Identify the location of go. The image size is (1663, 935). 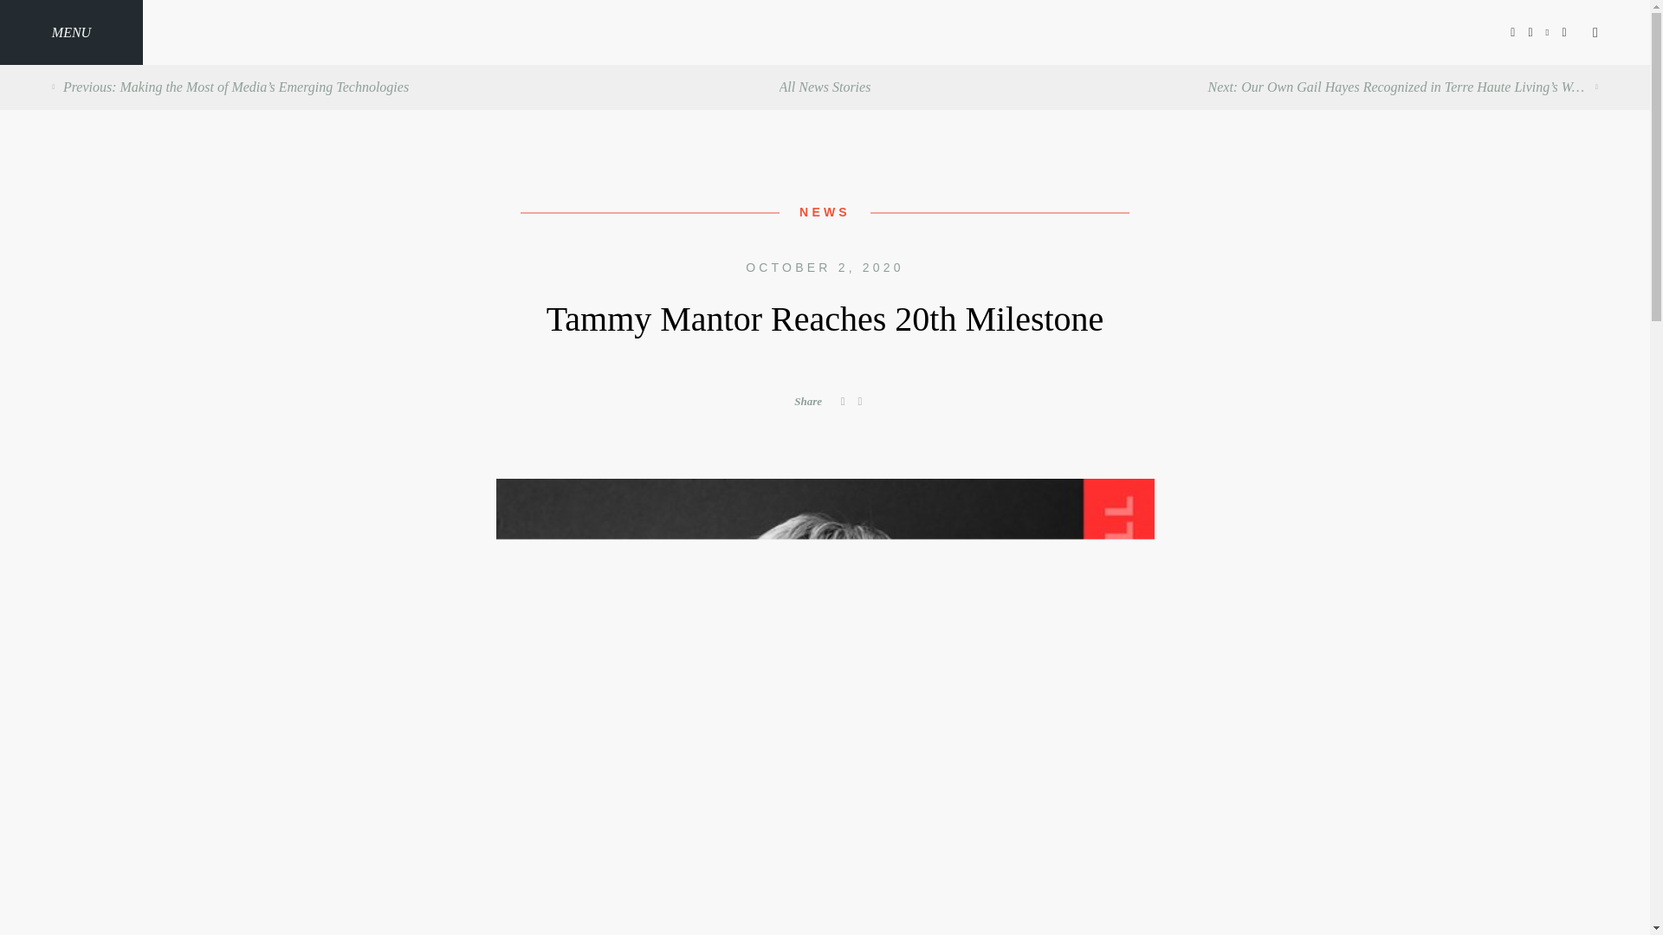
(824, 701).